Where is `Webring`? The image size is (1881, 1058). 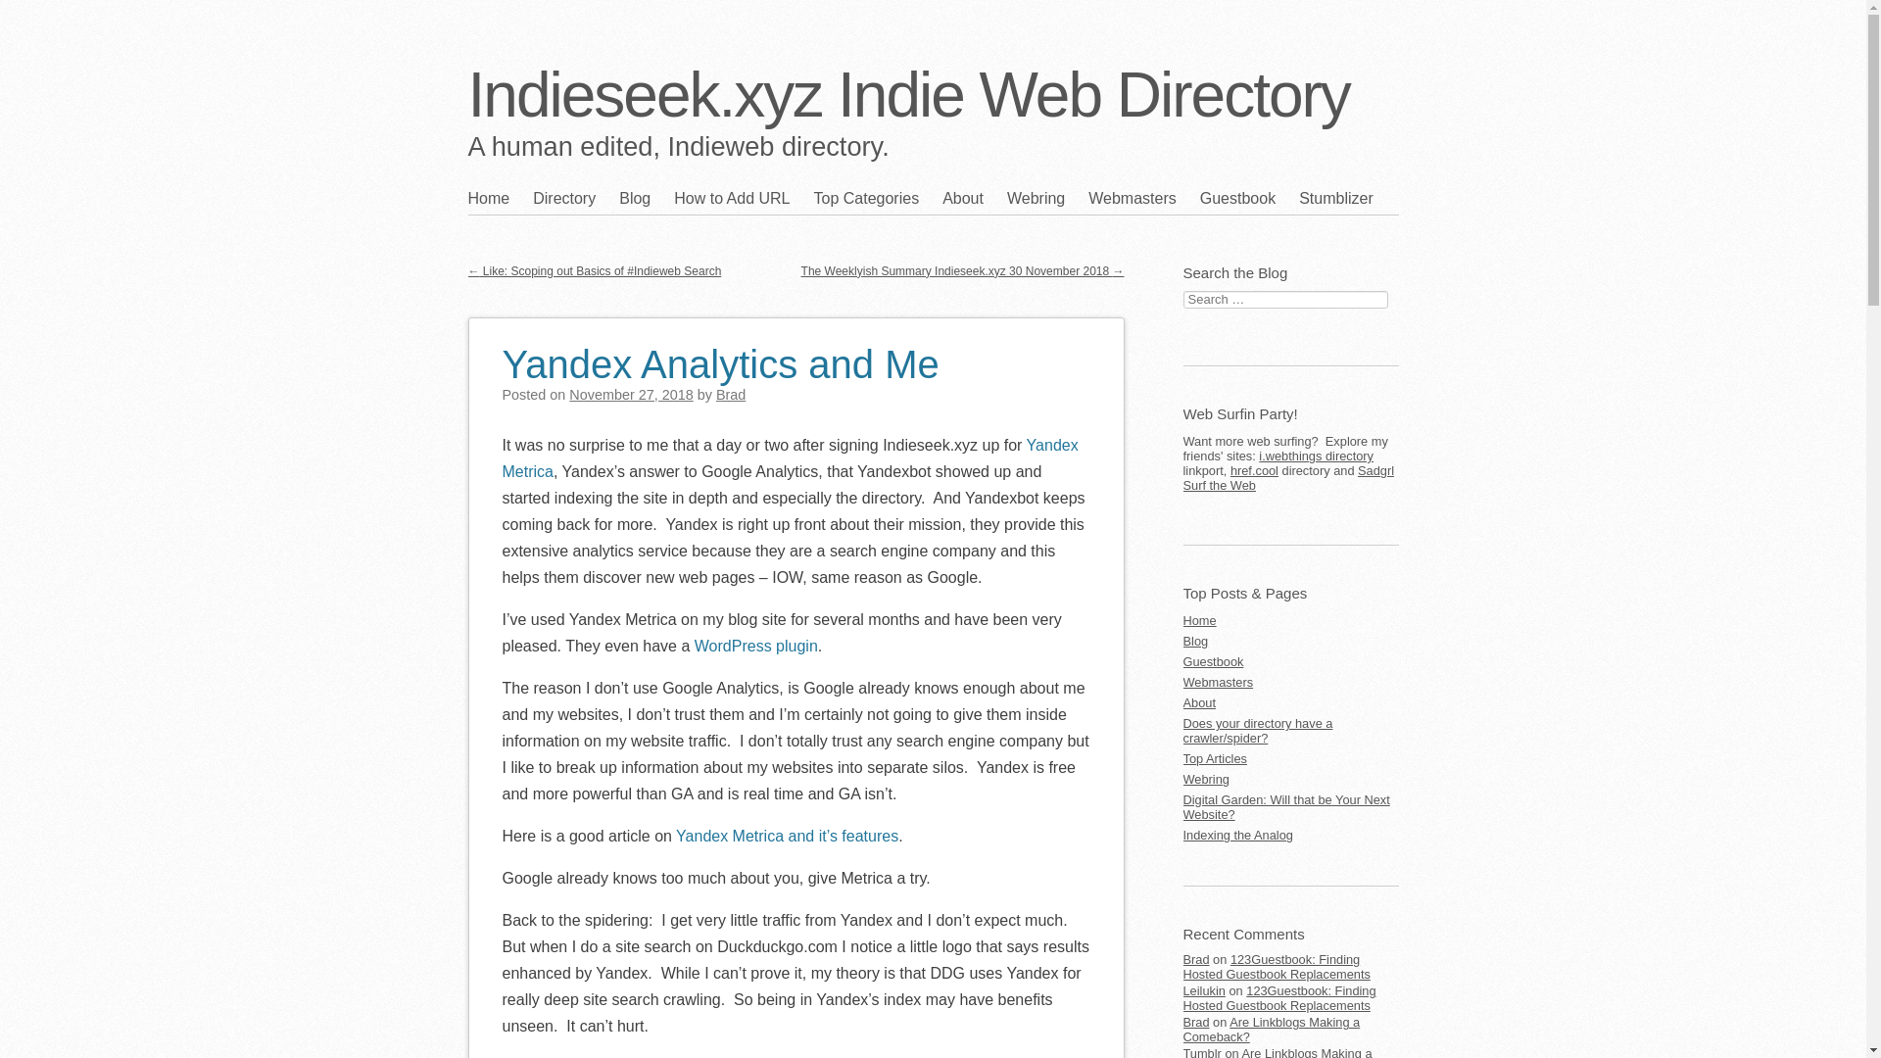
Webring is located at coordinates (1047, 198).